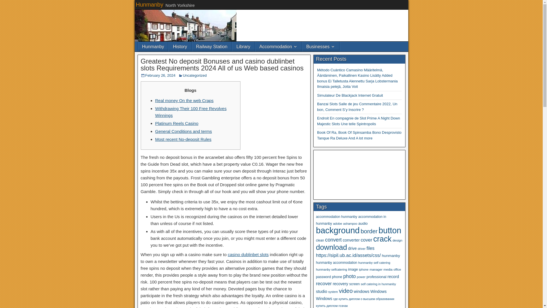 This screenshot has height=308, width=547. Describe the element at coordinates (248, 254) in the screenshot. I see `casino dublinbet slots` at that location.